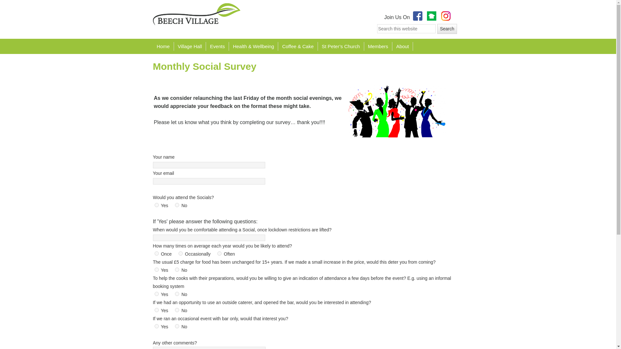  I want to click on Once, so click(157, 253).